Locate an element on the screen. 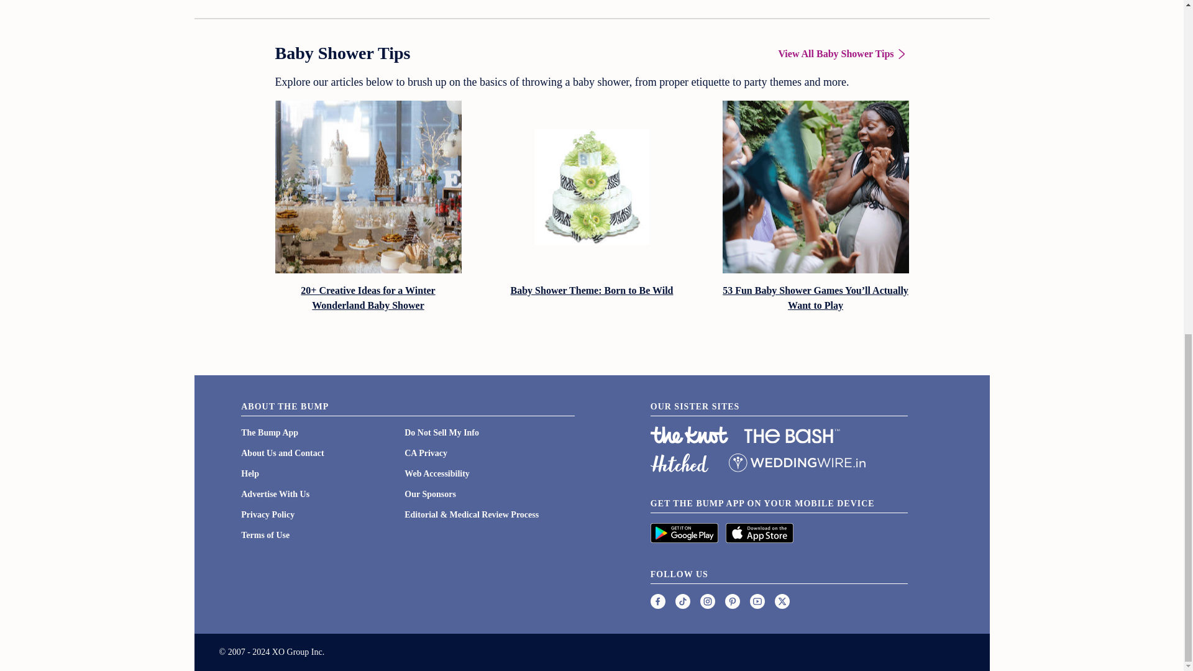 This screenshot has height=671, width=1193. Web Accessibility is located at coordinates (437, 473).